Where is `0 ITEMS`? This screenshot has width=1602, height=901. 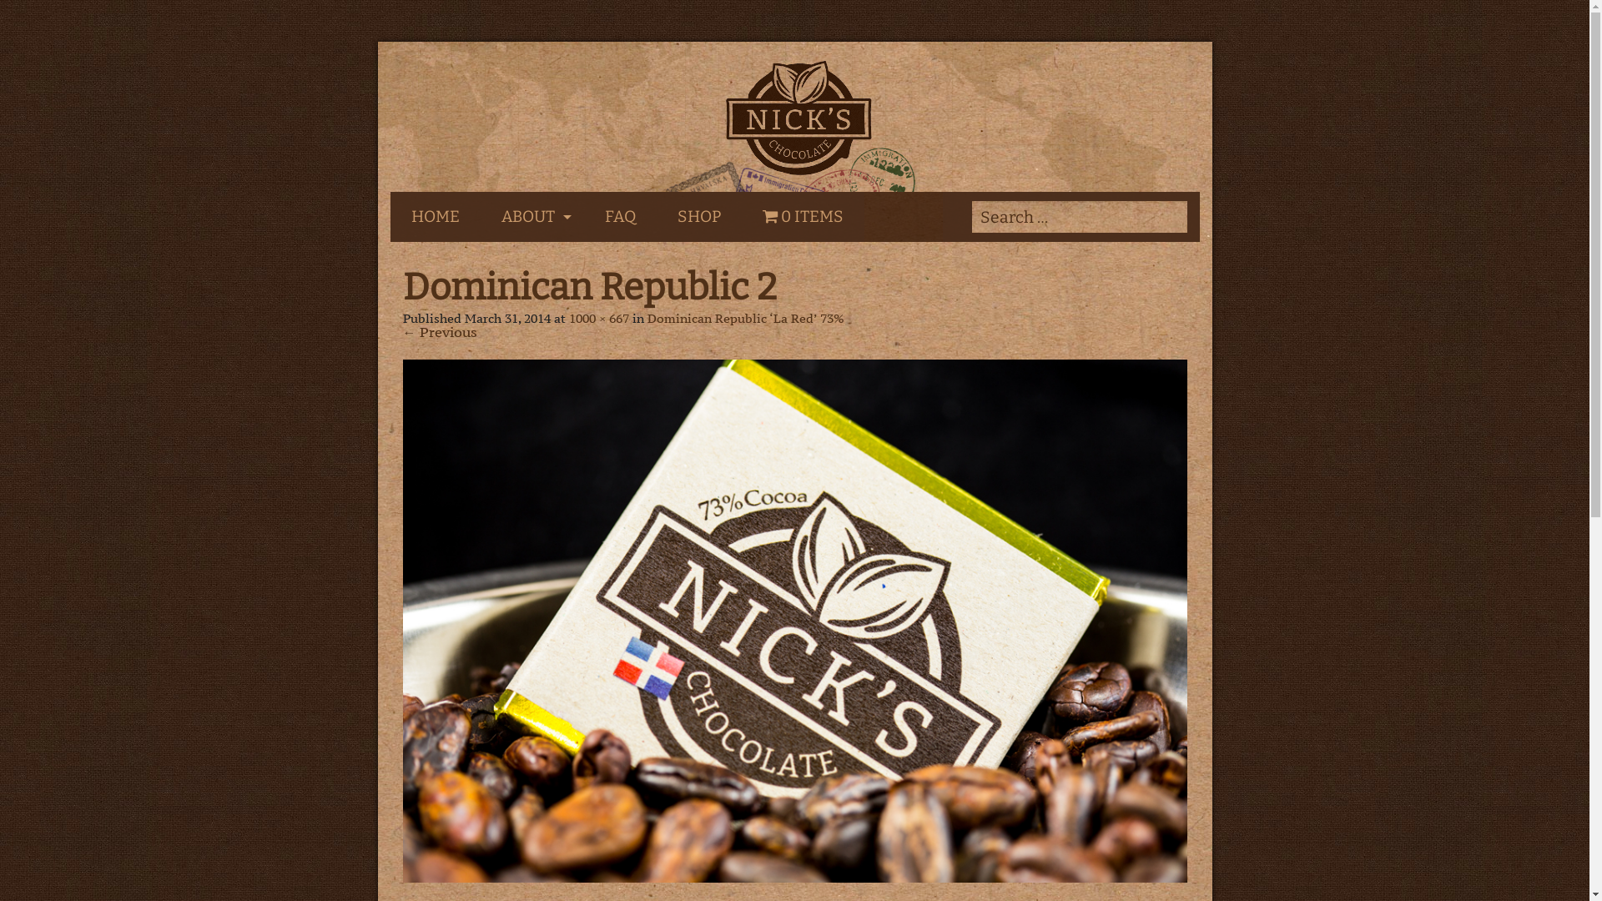
0 ITEMS is located at coordinates (803, 217).